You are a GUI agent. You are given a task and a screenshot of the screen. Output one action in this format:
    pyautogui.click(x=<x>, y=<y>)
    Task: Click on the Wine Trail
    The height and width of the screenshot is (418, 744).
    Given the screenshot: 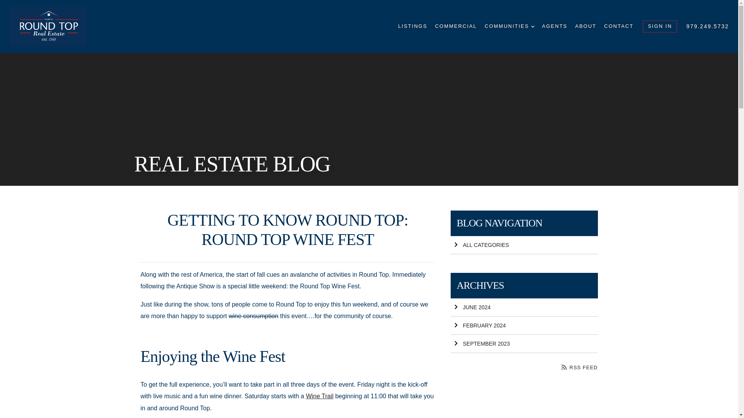 What is the action you would take?
    pyautogui.click(x=319, y=396)
    